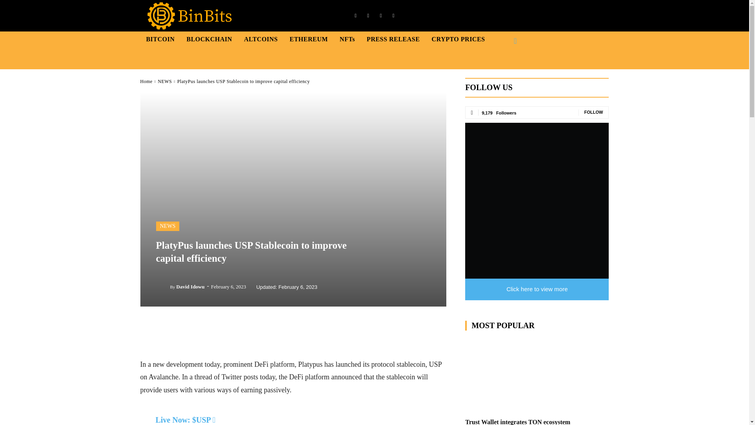  I want to click on BITCOIN, so click(160, 39).